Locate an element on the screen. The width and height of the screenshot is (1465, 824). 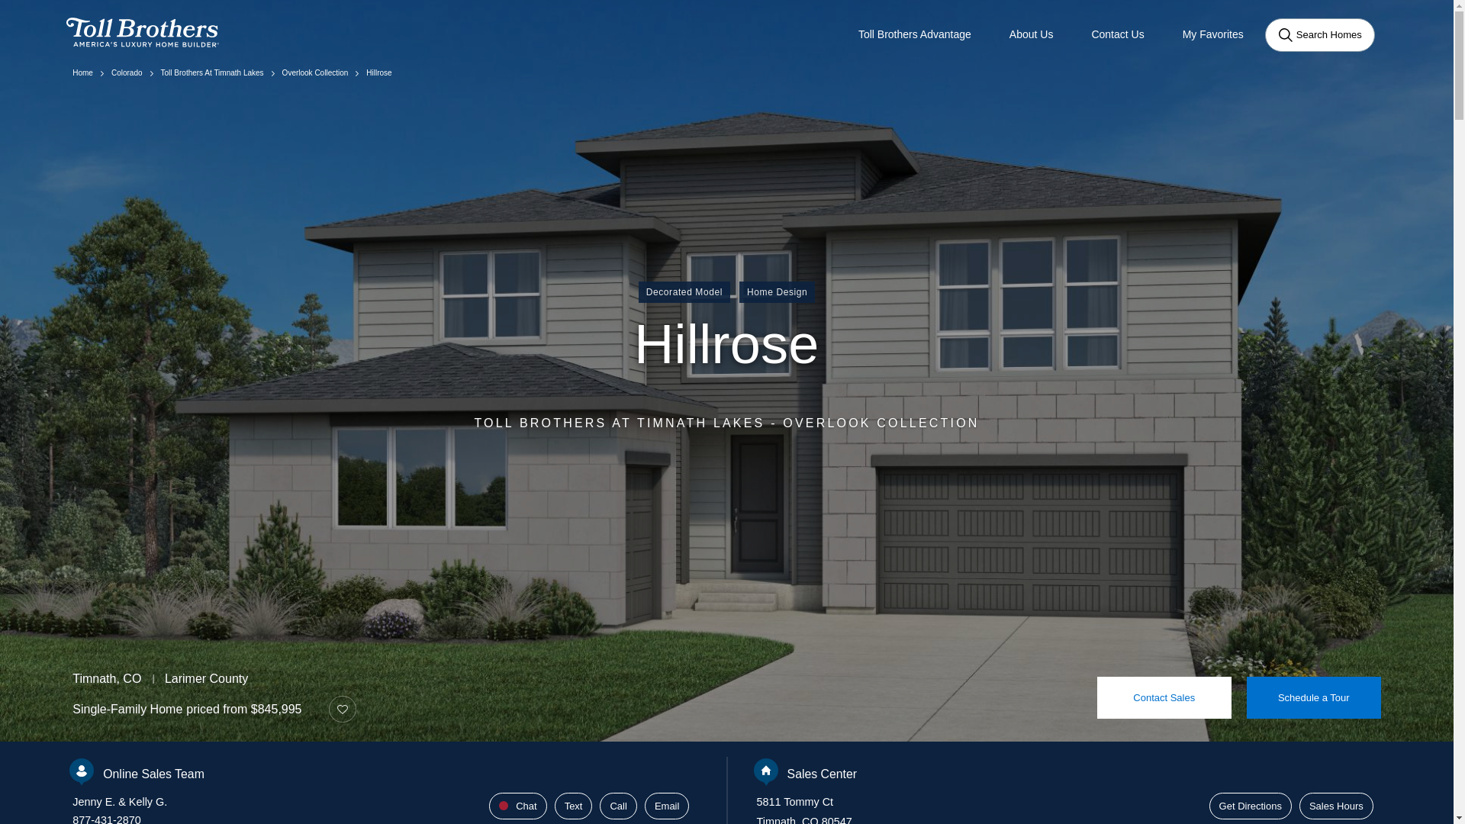
Contact Us is located at coordinates (1117, 34).